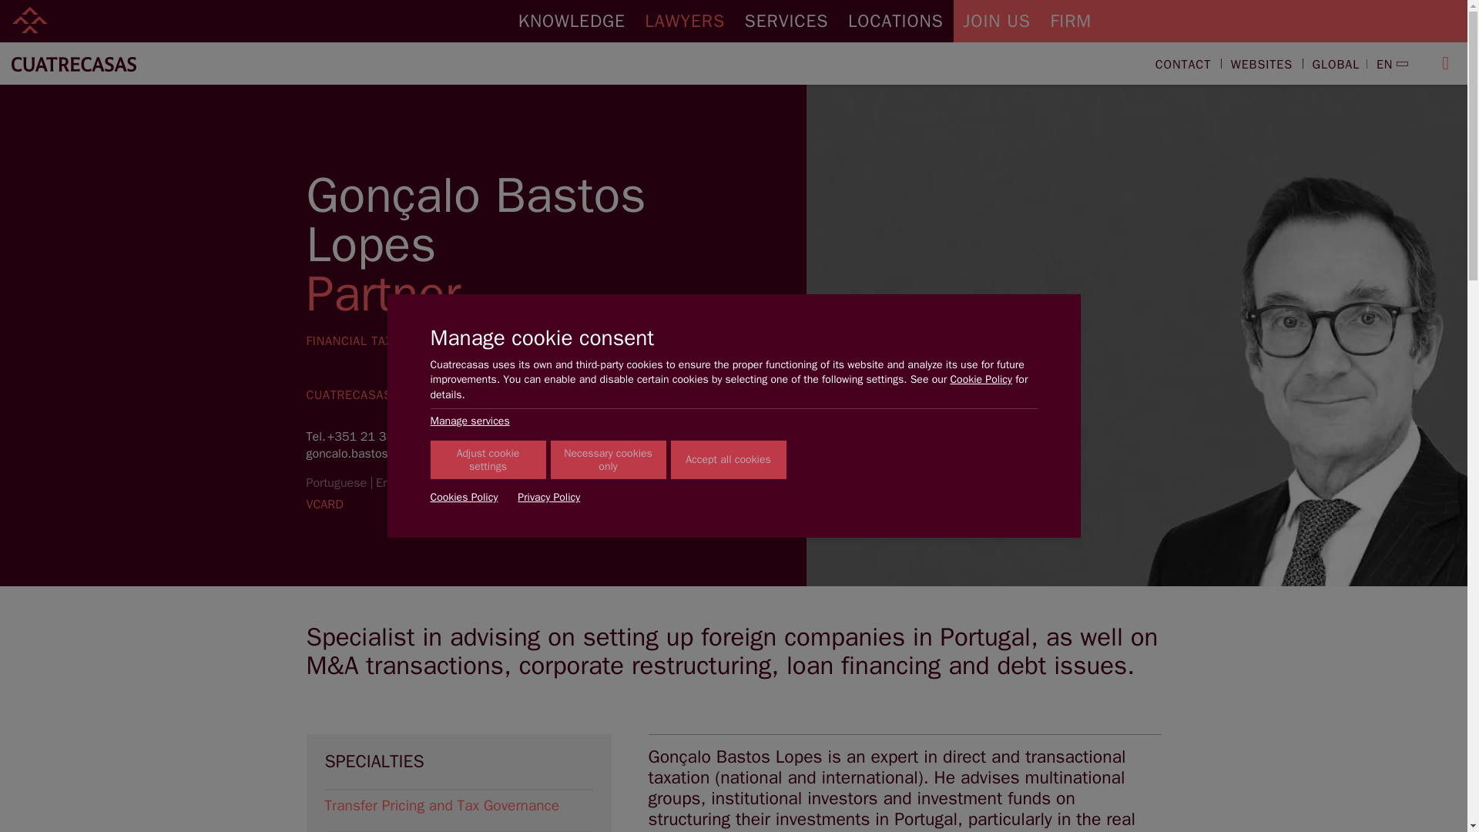  Describe the element at coordinates (1071, 22) in the screenshot. I see `FIRM` at that location.